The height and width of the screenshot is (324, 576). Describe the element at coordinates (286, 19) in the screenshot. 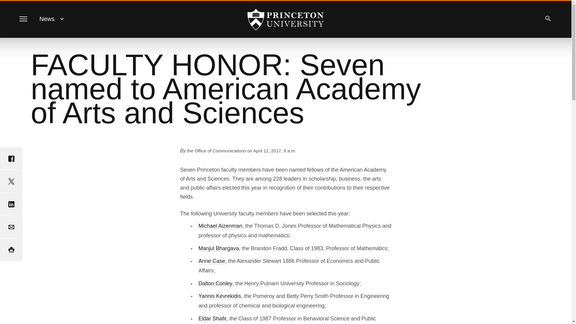

I see `Princeton University` at that location.